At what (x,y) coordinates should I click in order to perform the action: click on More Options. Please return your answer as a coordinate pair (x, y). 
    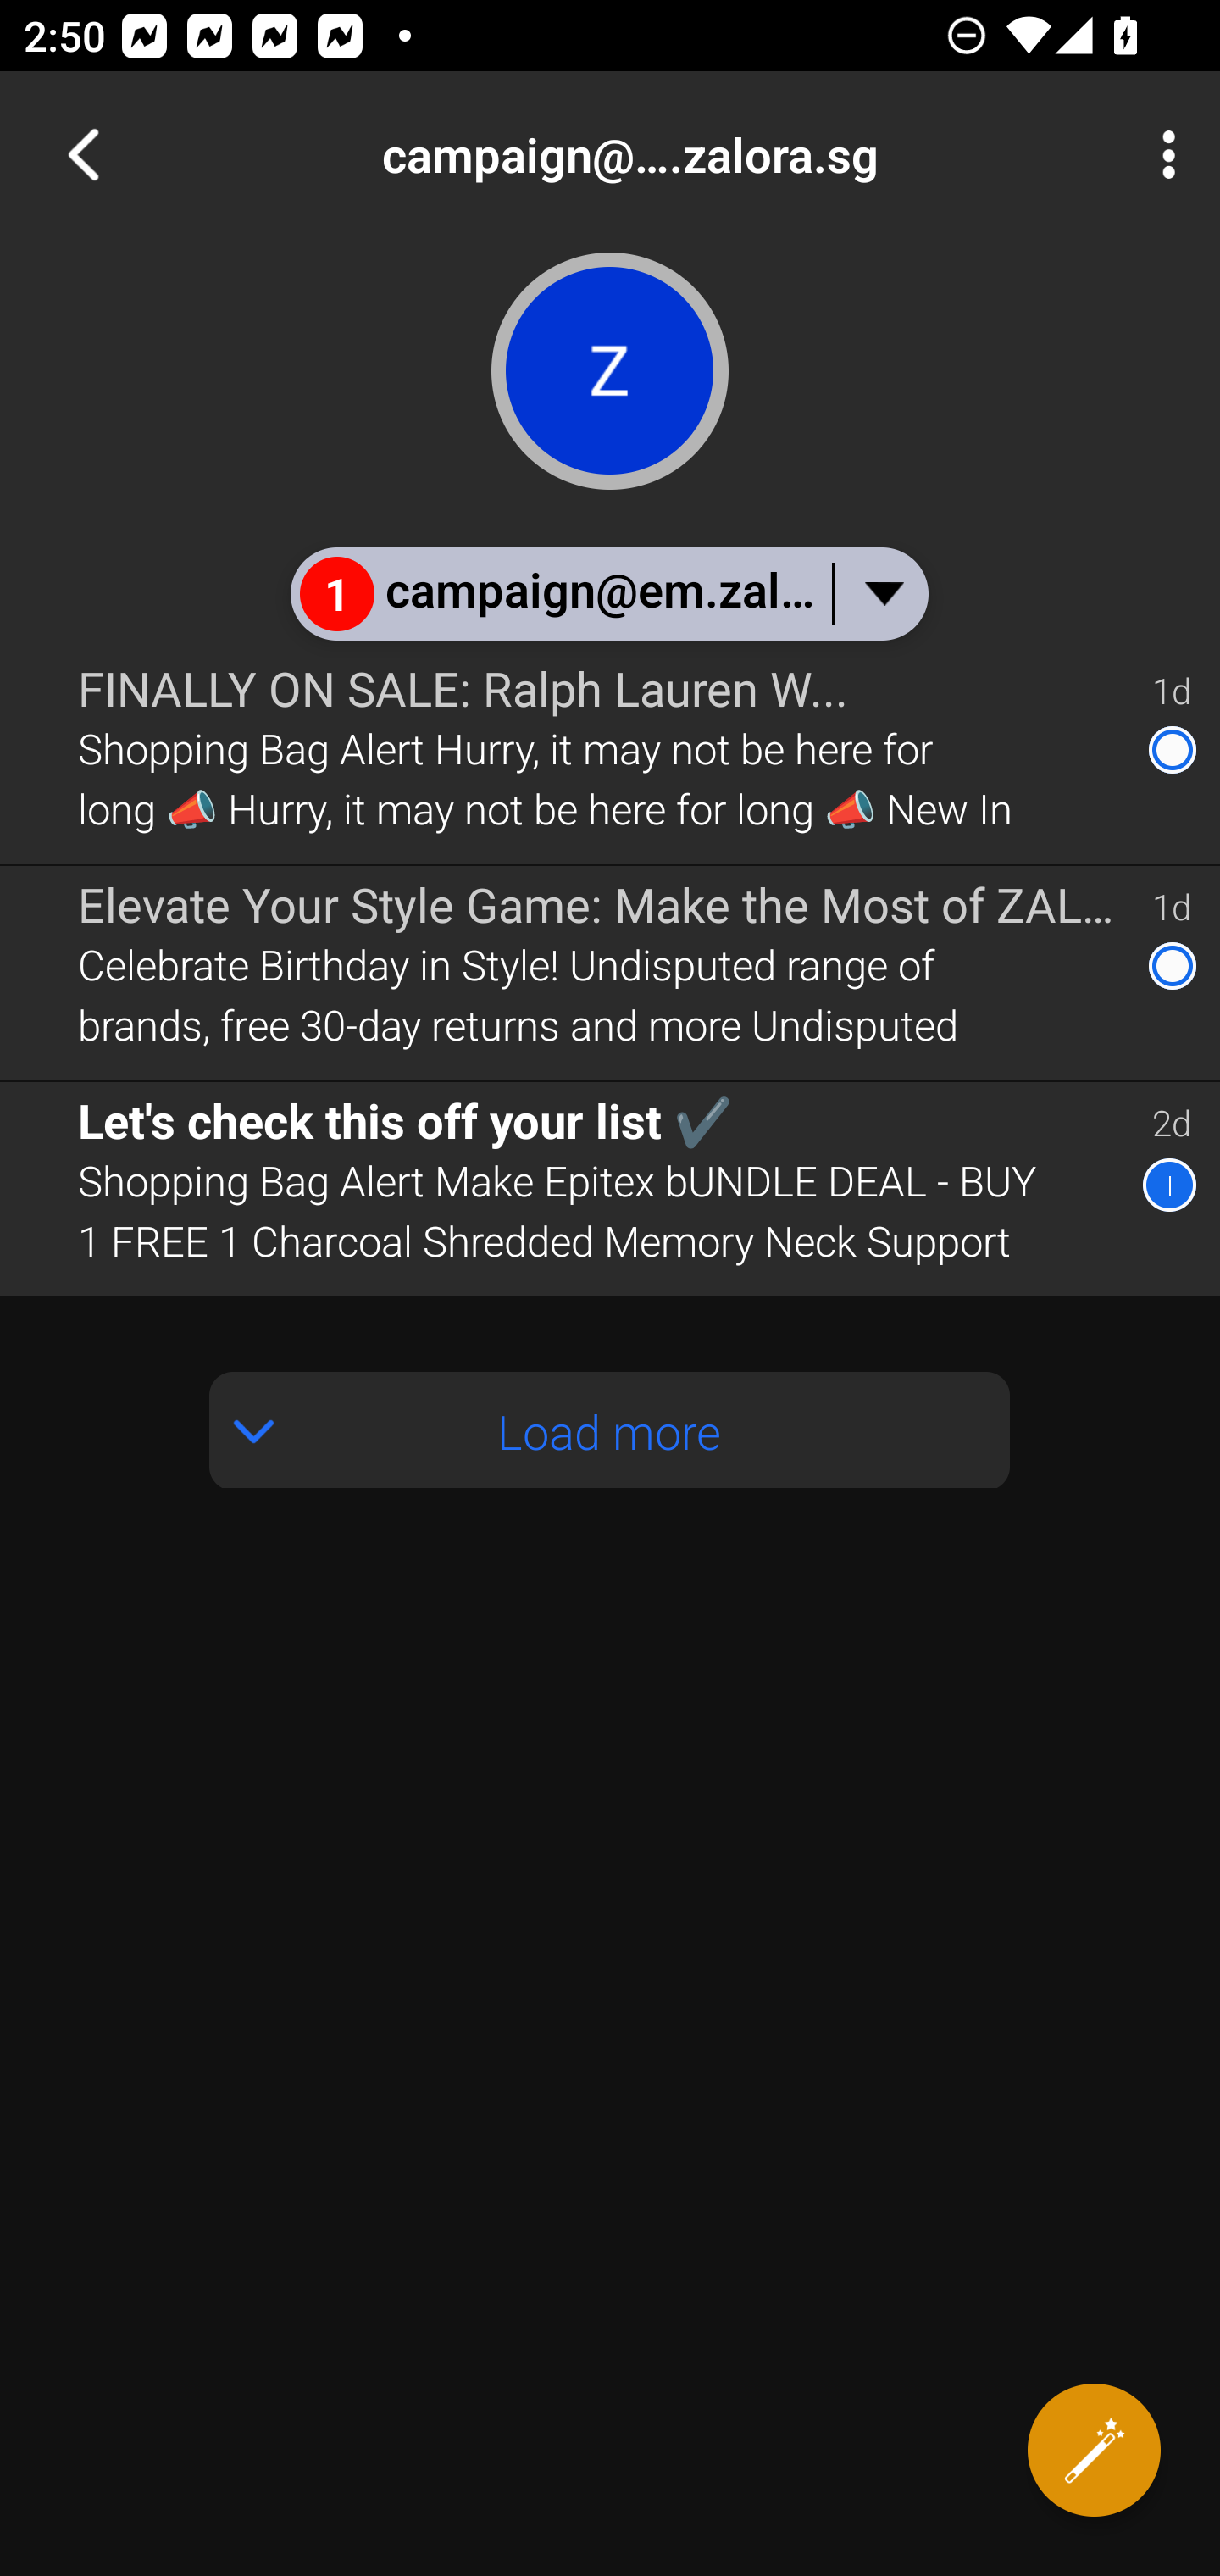
    Looking at the image, I should click on (1161, 154).